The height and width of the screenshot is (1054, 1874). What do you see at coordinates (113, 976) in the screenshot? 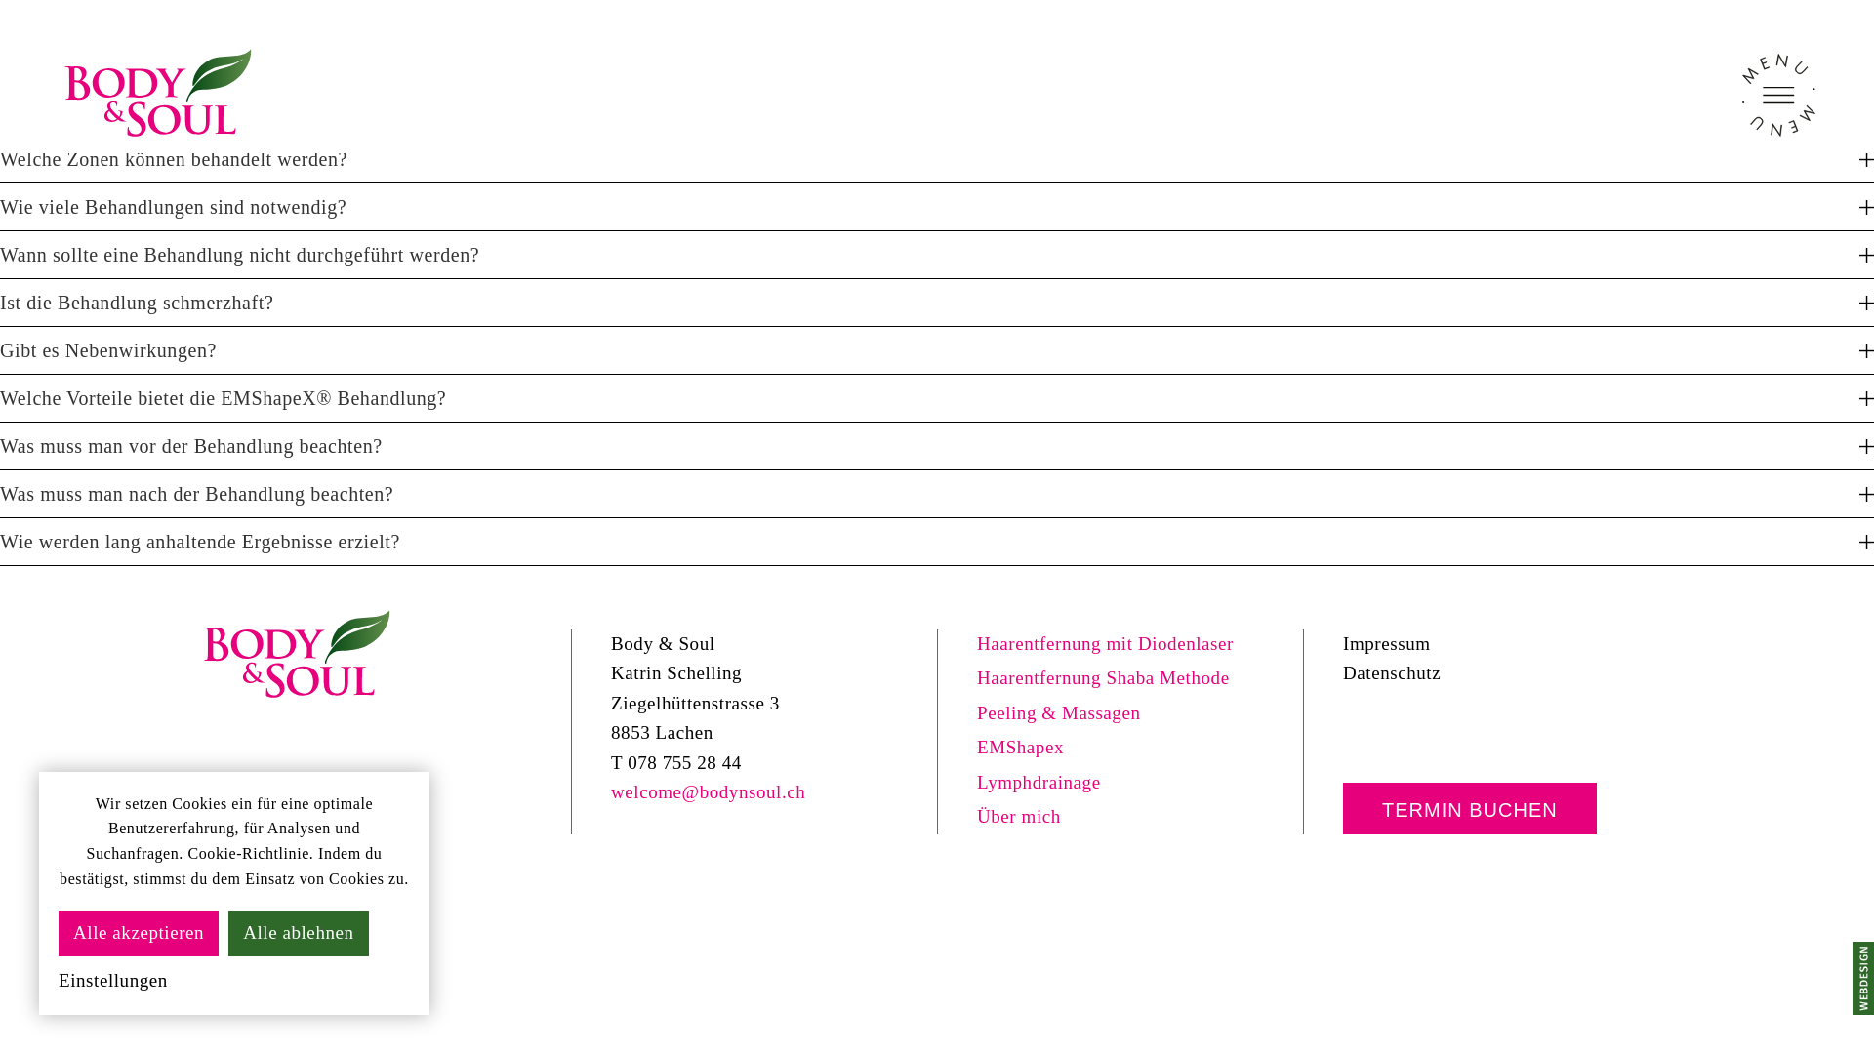
I see `Einstellungen` at bounding box center [113, 976].